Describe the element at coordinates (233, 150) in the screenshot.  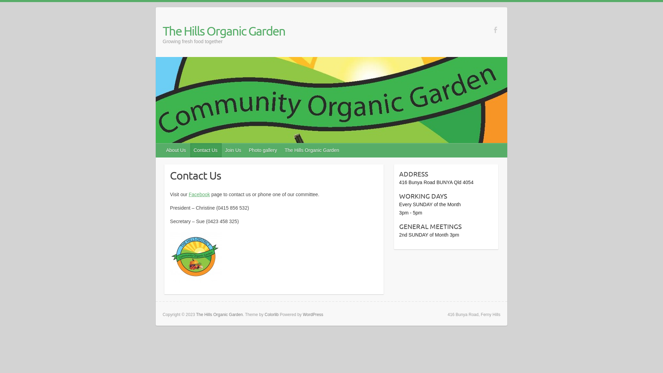
I see `Join Us` at that location.